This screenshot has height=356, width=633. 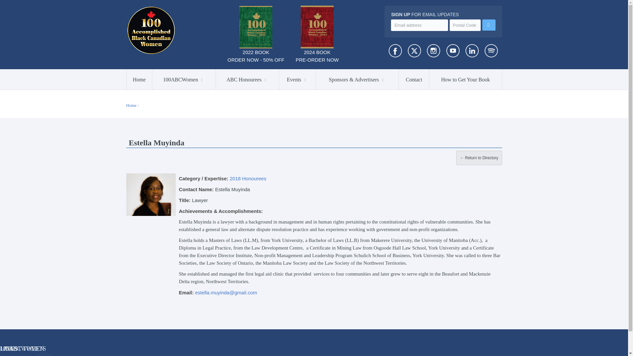 What do you see at coordinates (247, 79) in the screenshot?
I see `ABC Honourees` at bounding box center [247, 79].